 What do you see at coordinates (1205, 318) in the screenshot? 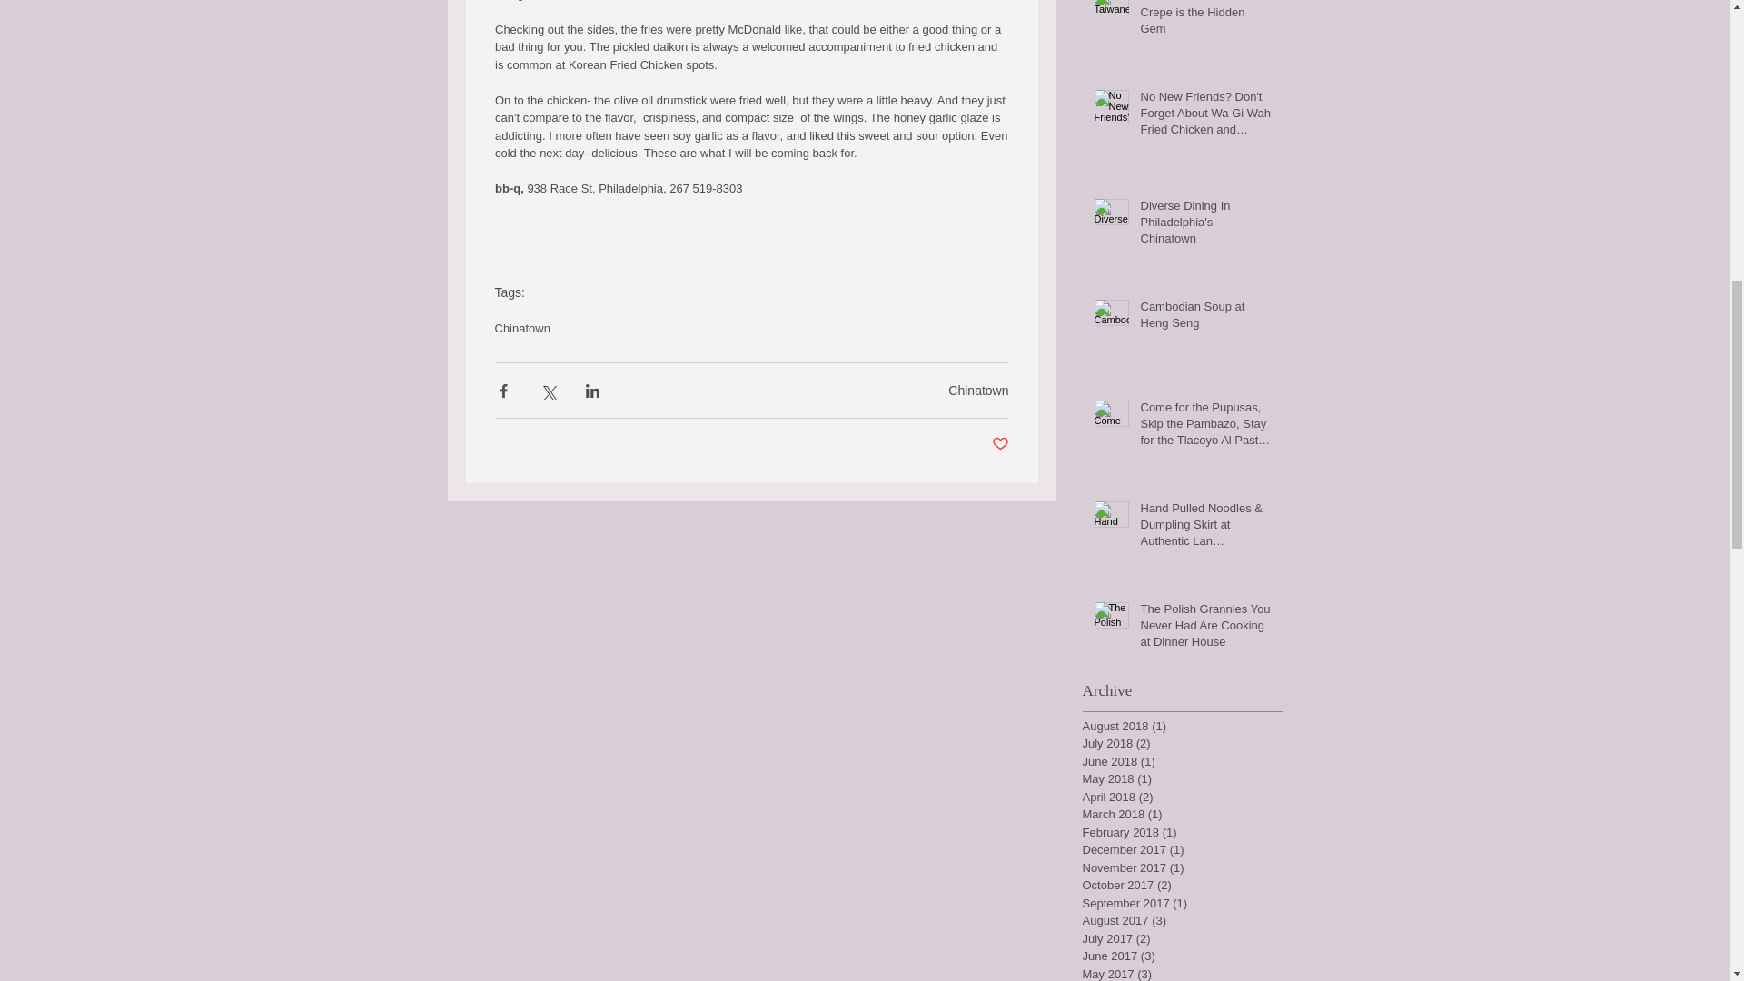
I see `Cambodian Soup at Heng Seng` at bounding box center [1205, 318].